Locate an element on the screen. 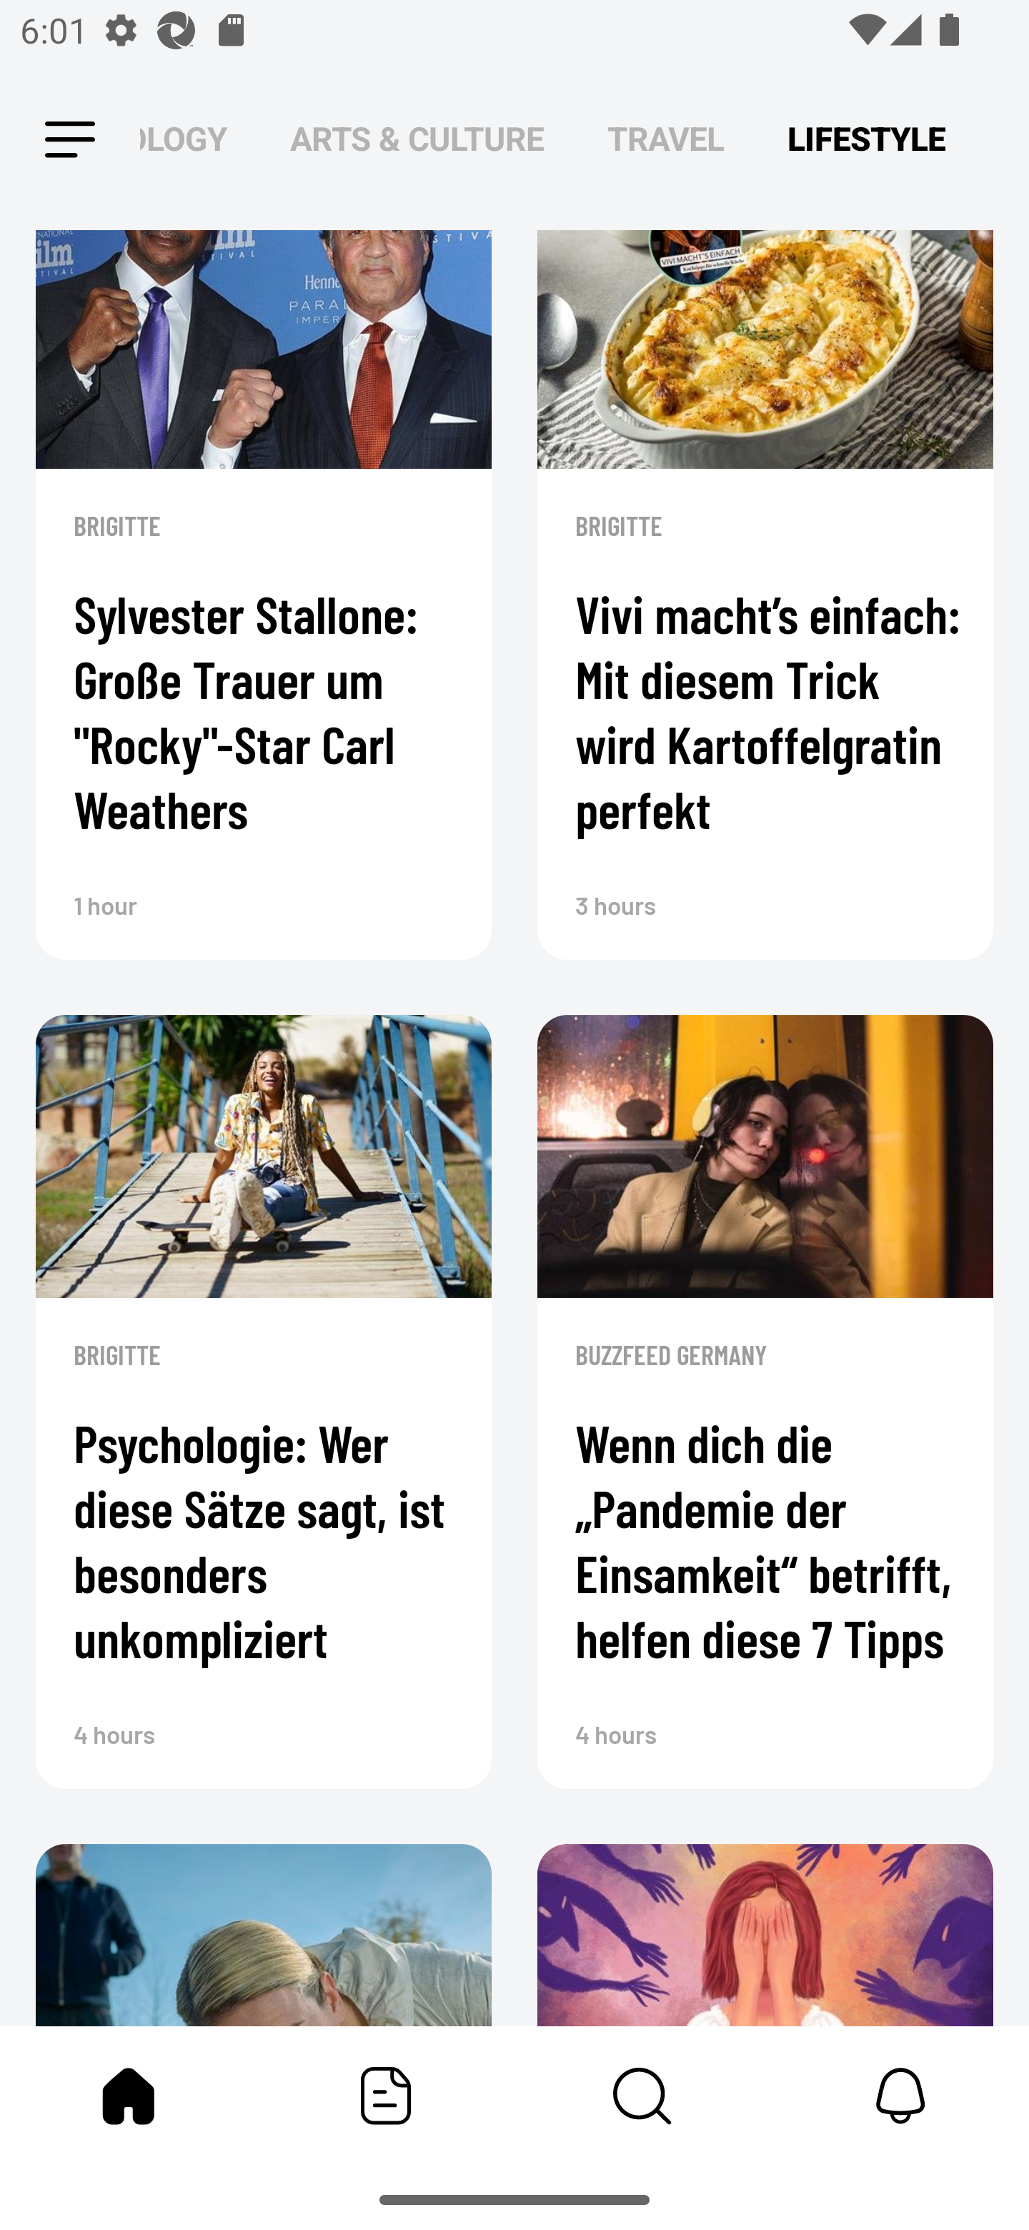  Notifications is located at coordinates (900, 2096).